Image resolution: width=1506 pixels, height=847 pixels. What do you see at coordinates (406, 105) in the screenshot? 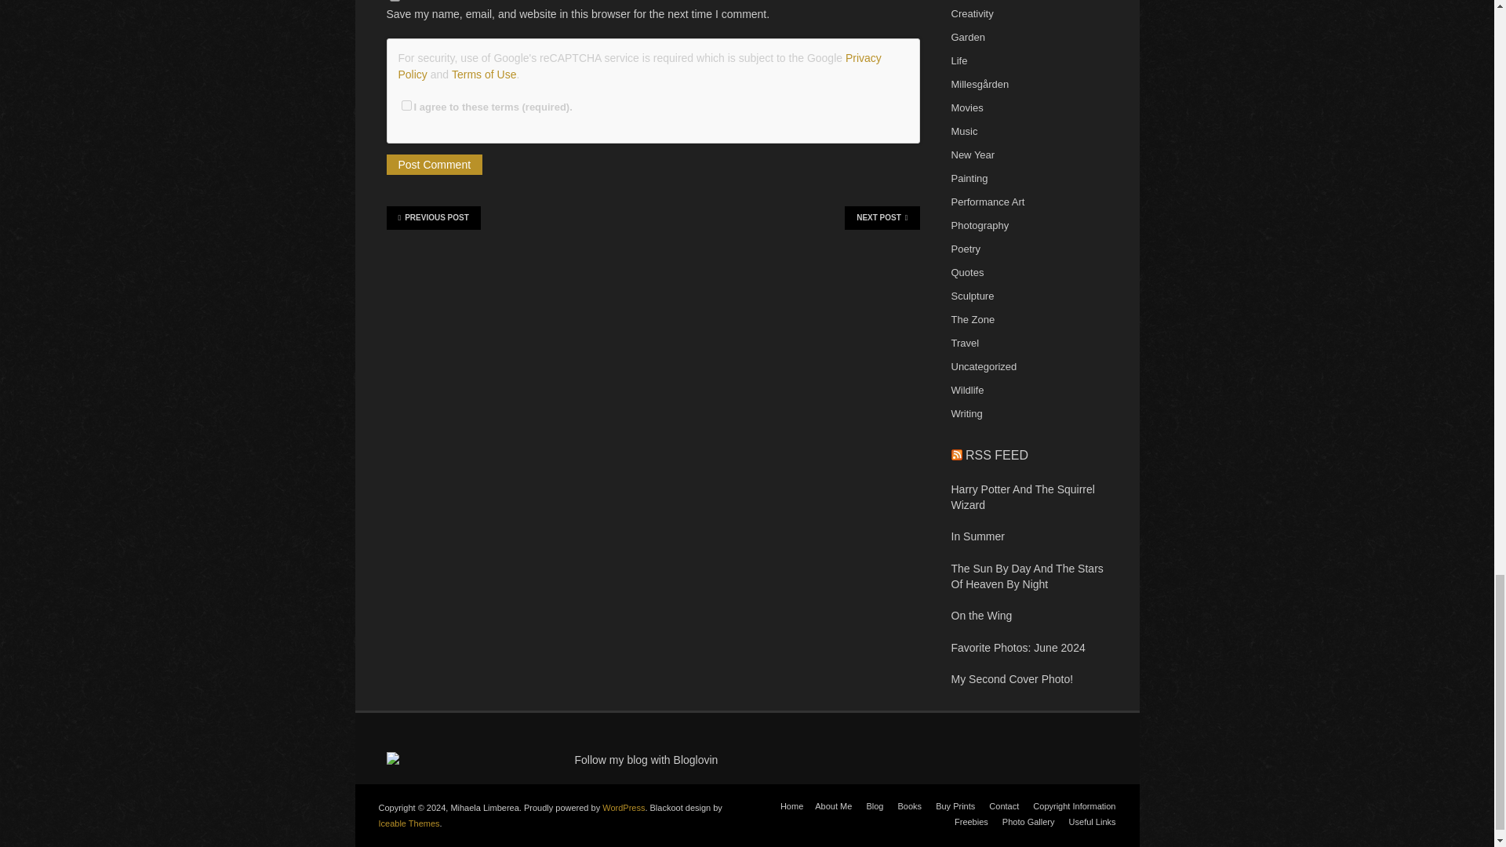
I see `on` at bounding box center [406, 105].